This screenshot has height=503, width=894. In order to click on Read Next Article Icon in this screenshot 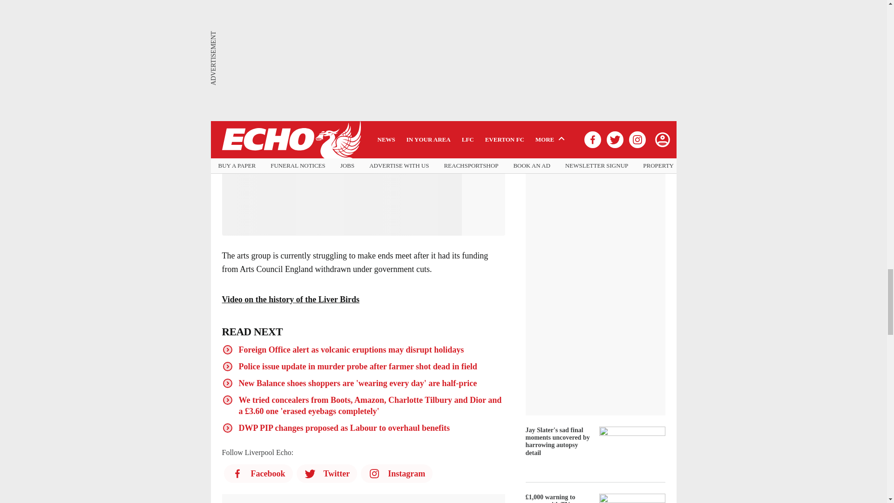, I will do `click(227, 349)`.